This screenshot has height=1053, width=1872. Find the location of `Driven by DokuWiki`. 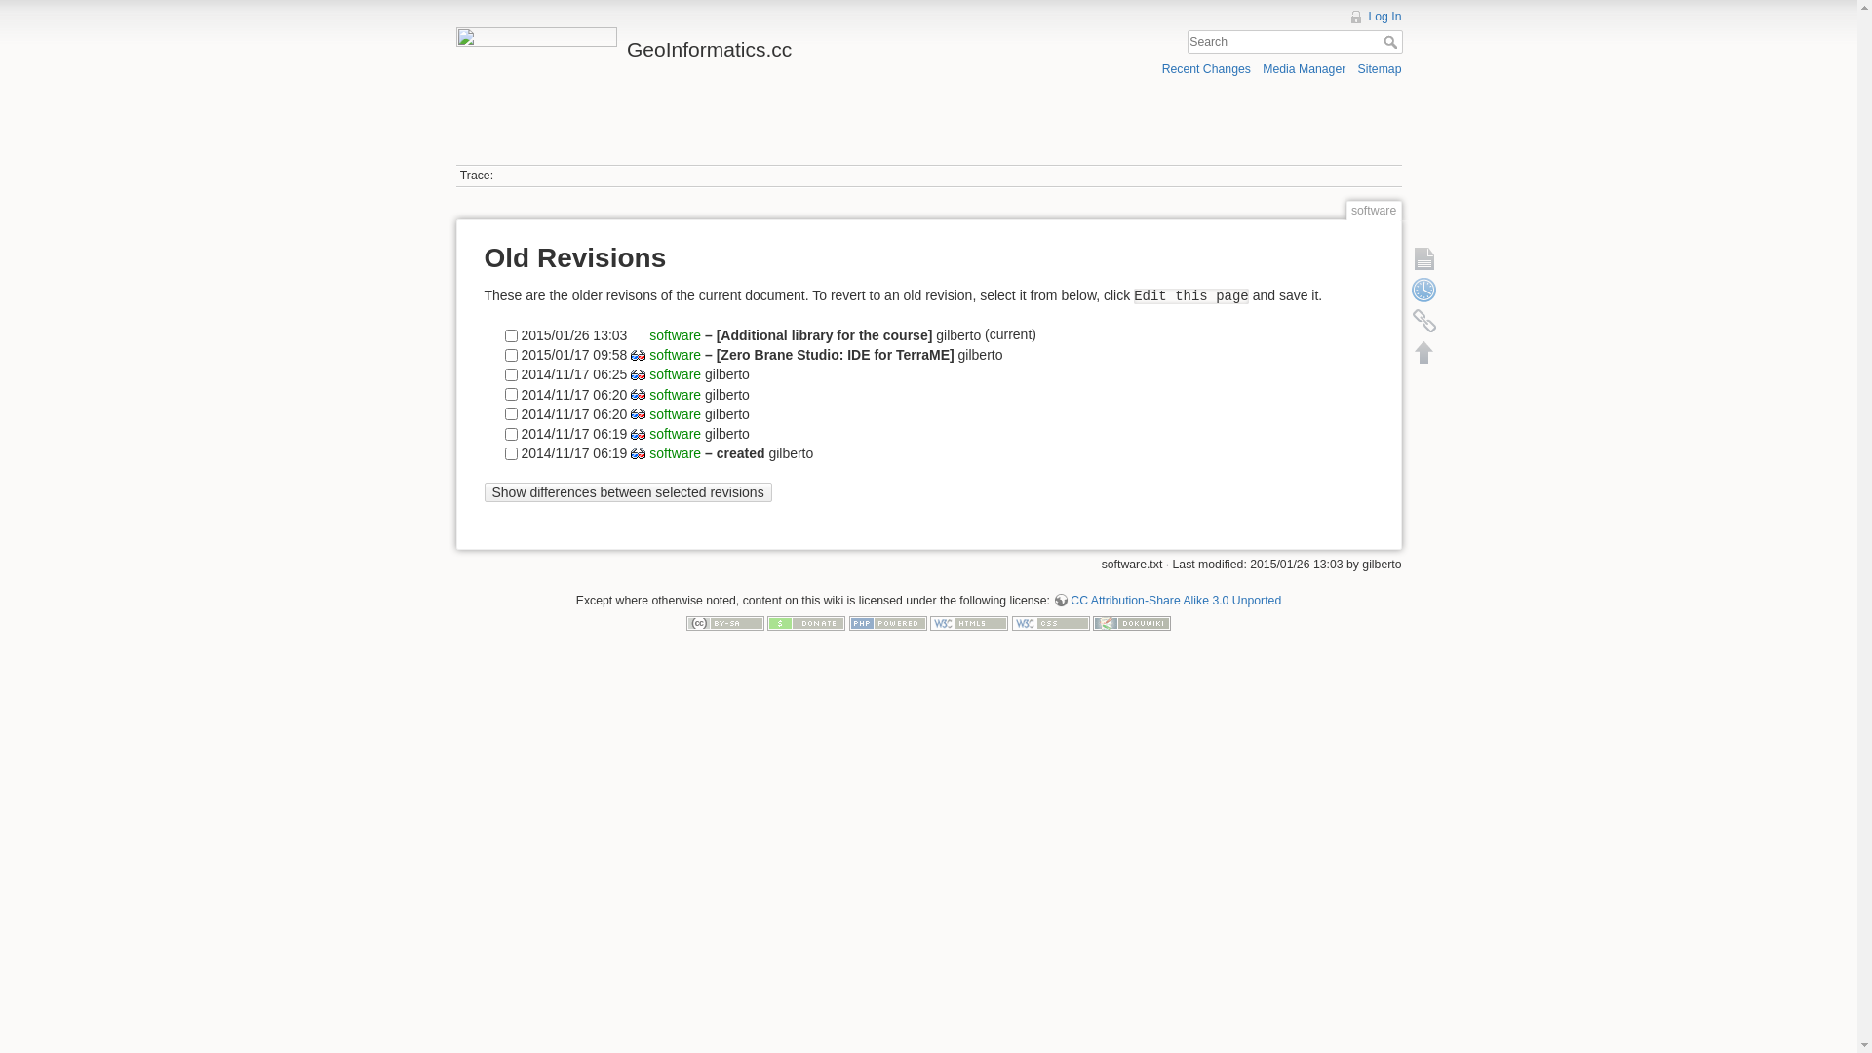

Driven by DokuWiki is located at coordinates (1132, 623).